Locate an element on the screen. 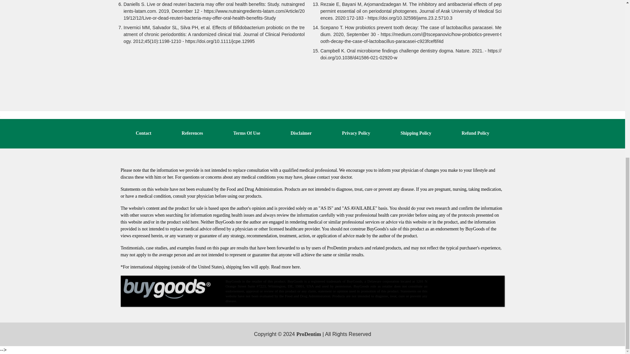 The image size is (630, 354). Refund Policy is located at coordinates (475, 133).